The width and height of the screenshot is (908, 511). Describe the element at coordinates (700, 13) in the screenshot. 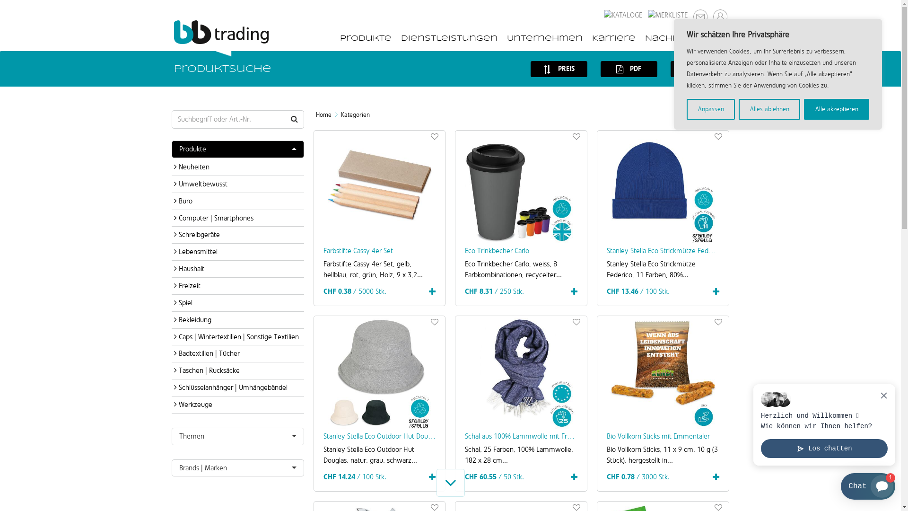

I see `Anfrage` at that location.